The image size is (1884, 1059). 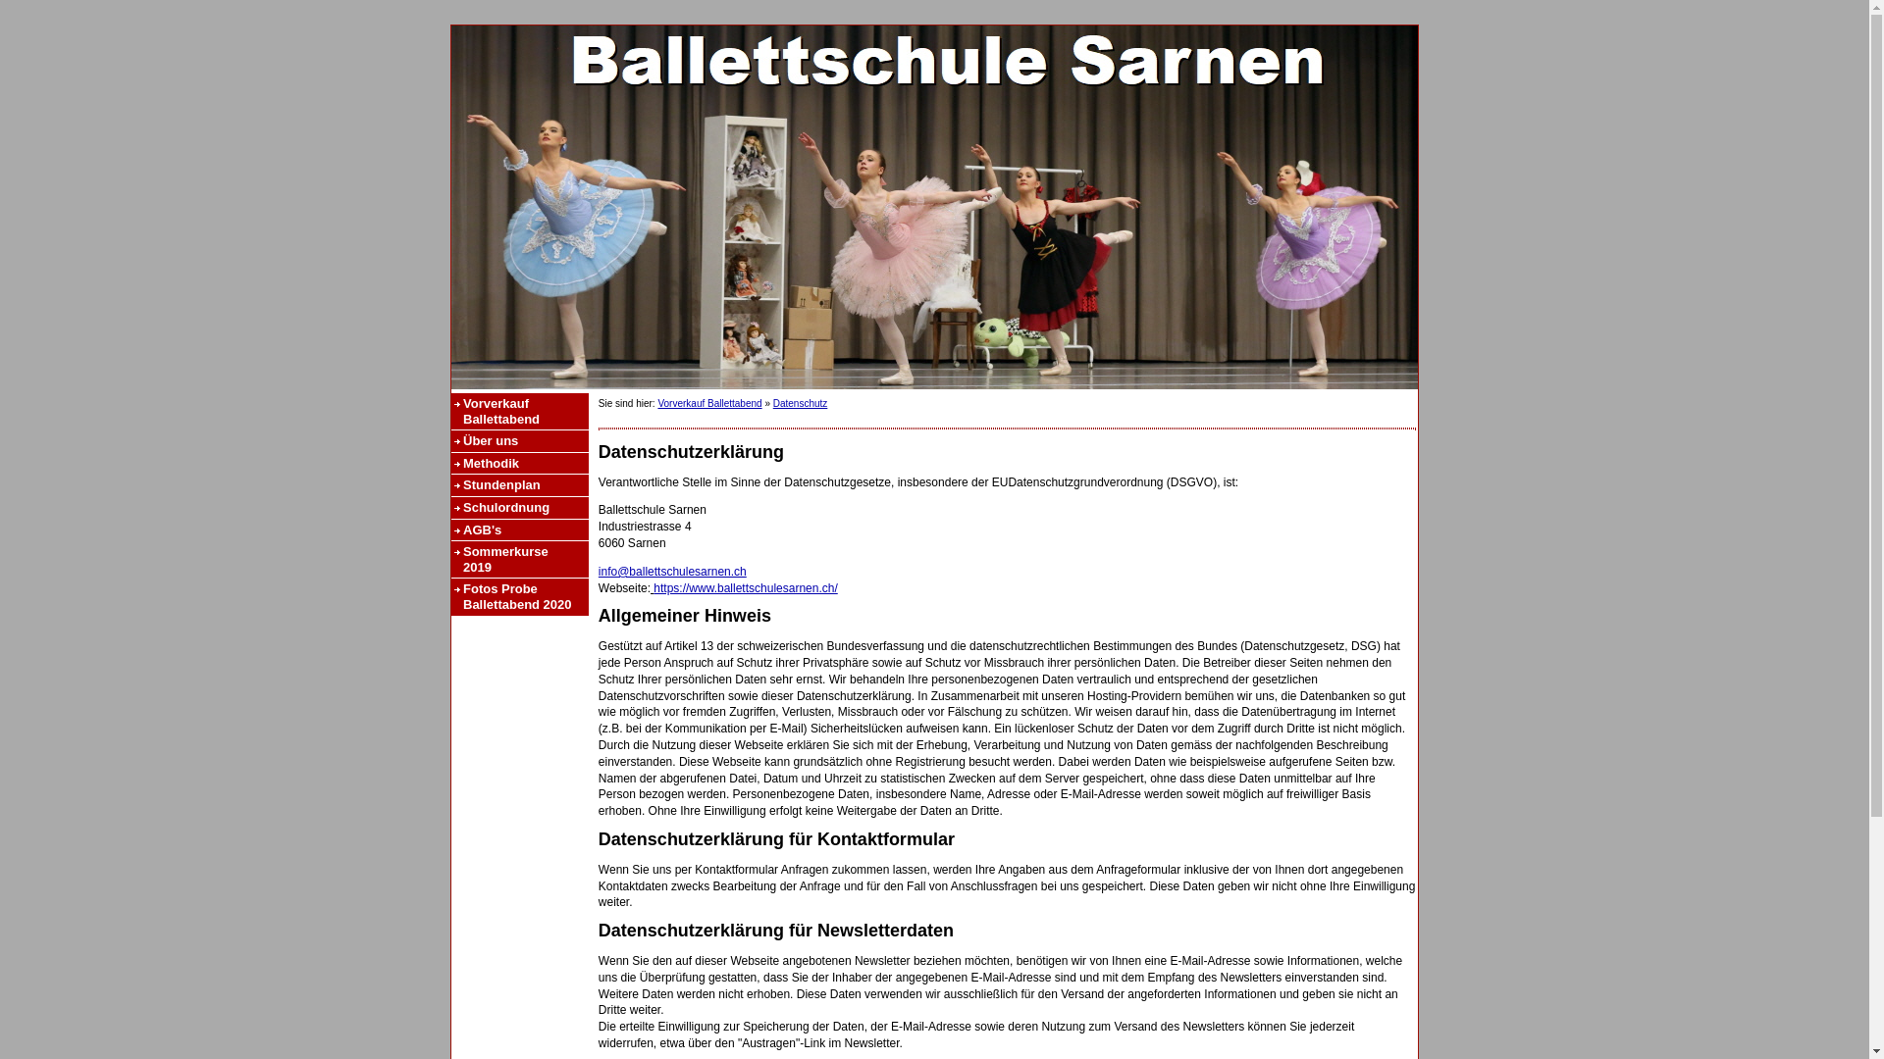 What do you see at coordinates (746, 588) in the screenshot?
I see `https://www.ballettschulesarnen.ch/` at bounding box center [746, 588].